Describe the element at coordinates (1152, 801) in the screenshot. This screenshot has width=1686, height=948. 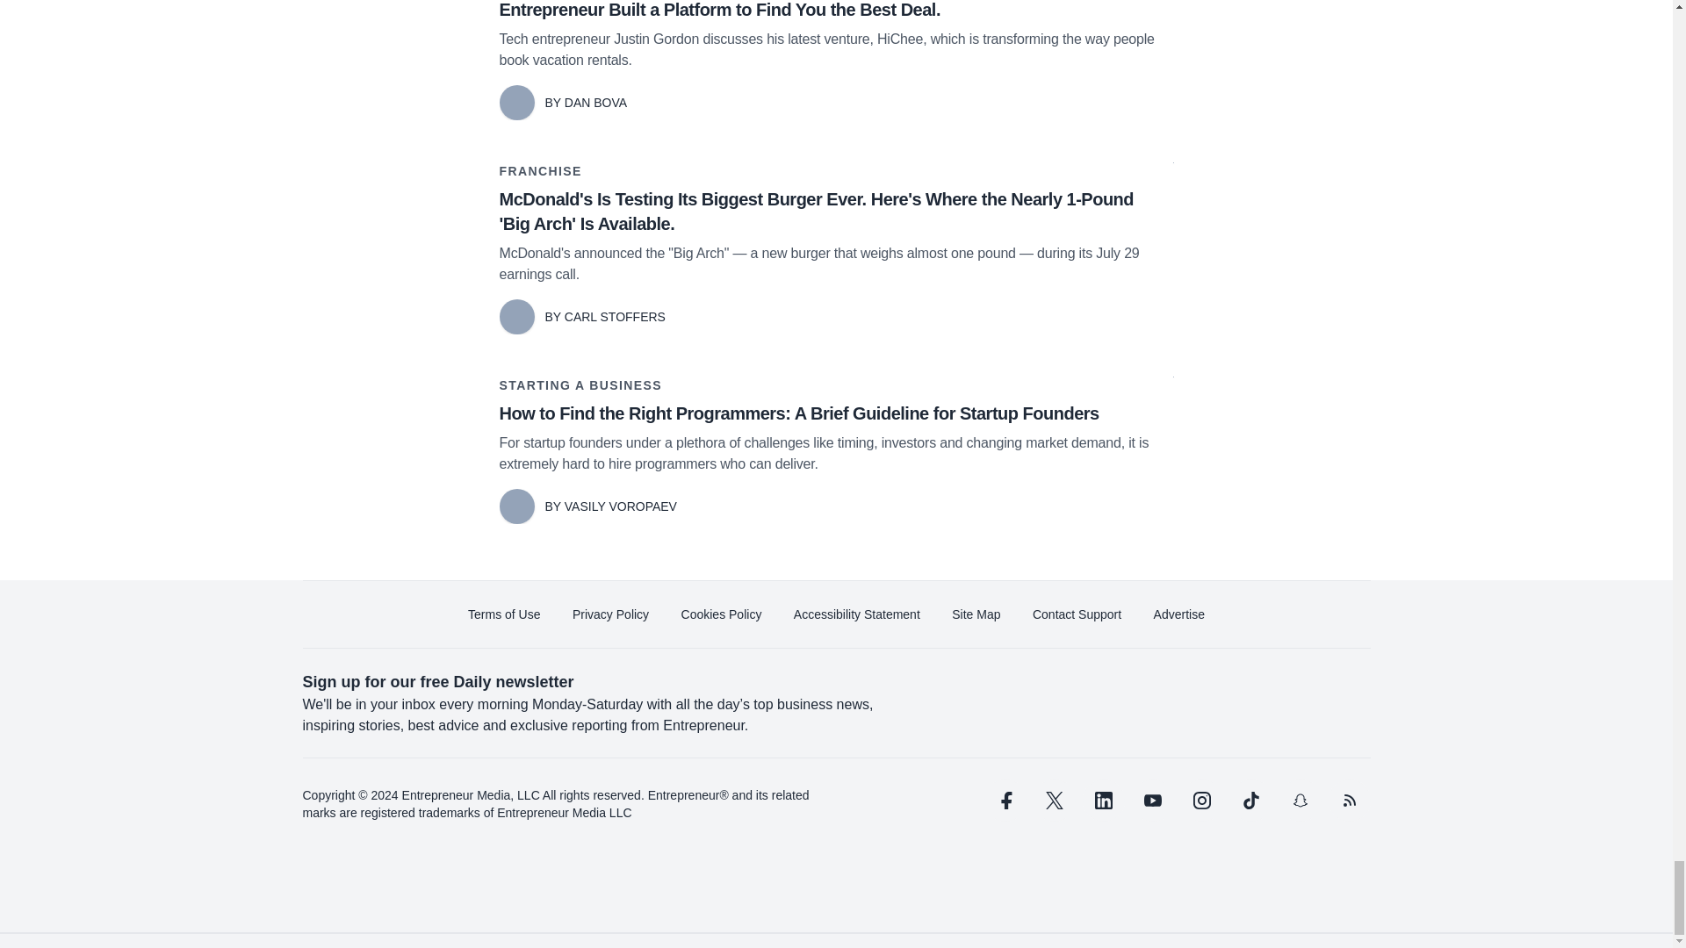
I see `youtube` at that location.